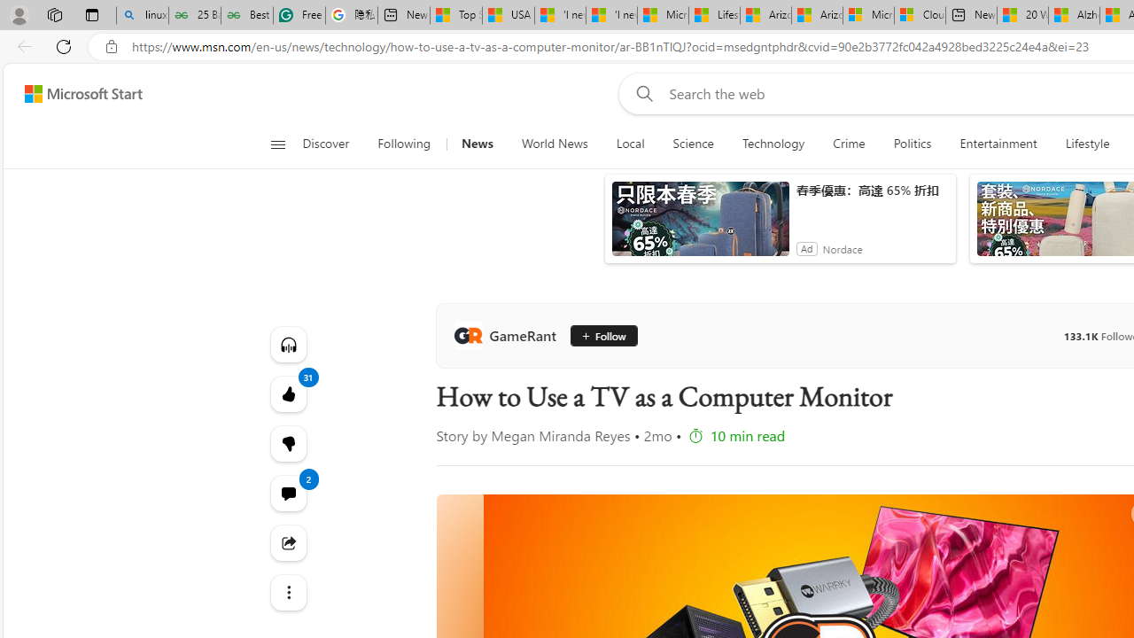 The image size is (1134, 638). Describe the element at coordinates (142, 16) in the screenshot. I see `linux basic - Search` at that location.